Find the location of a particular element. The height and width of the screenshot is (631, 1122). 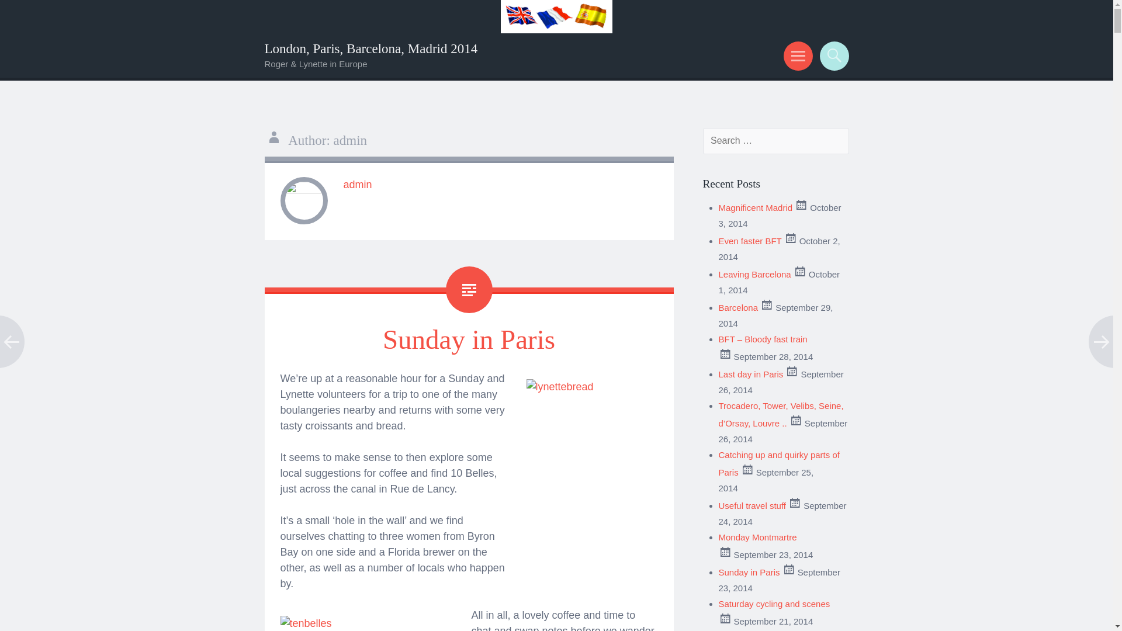

Menu is located at coordinates (796, 55).